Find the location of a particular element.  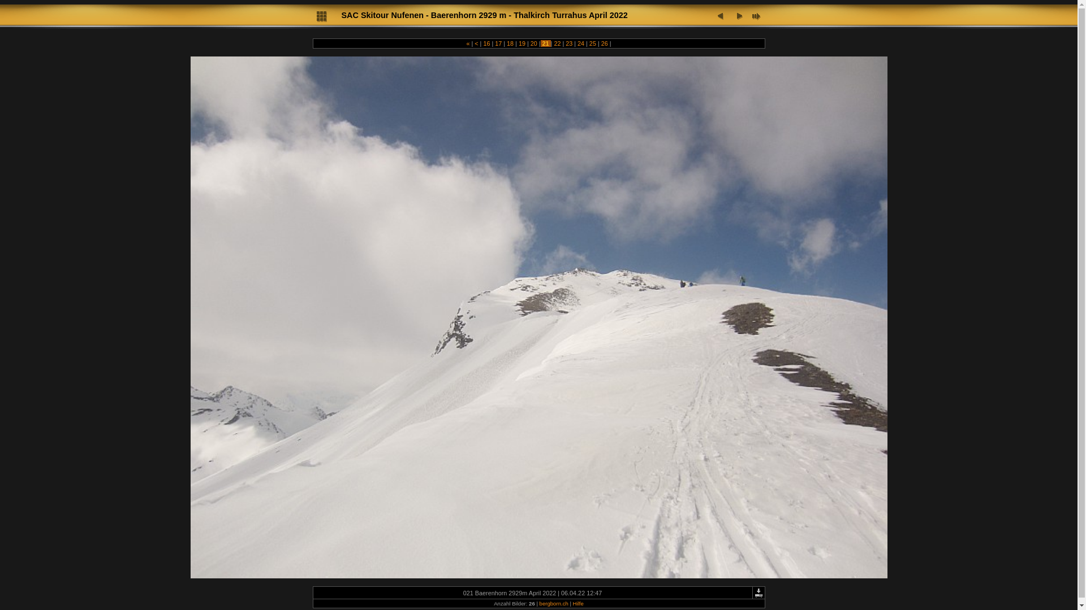

16 is located at coordinates (486, 43).